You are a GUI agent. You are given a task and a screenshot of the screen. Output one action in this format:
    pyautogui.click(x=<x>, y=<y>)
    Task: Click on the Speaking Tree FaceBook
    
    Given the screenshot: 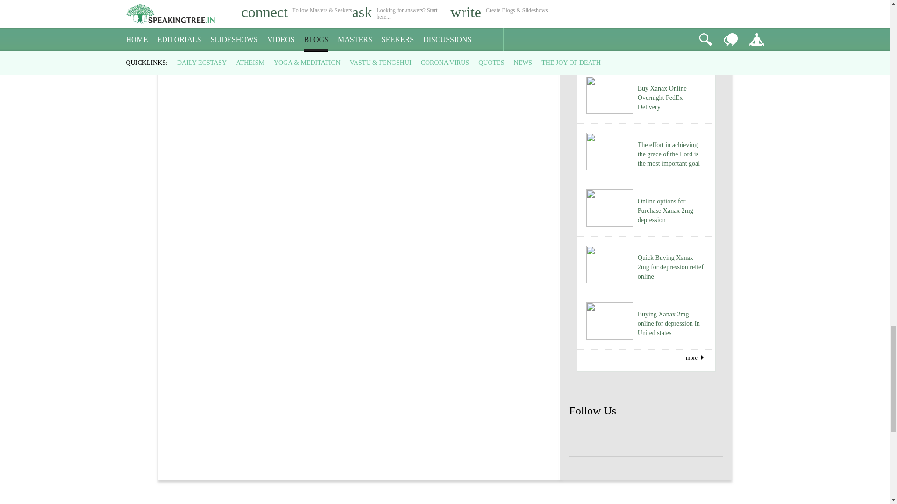 What is the action you would take?
    pyautogui.click(x=707, y=439)
    